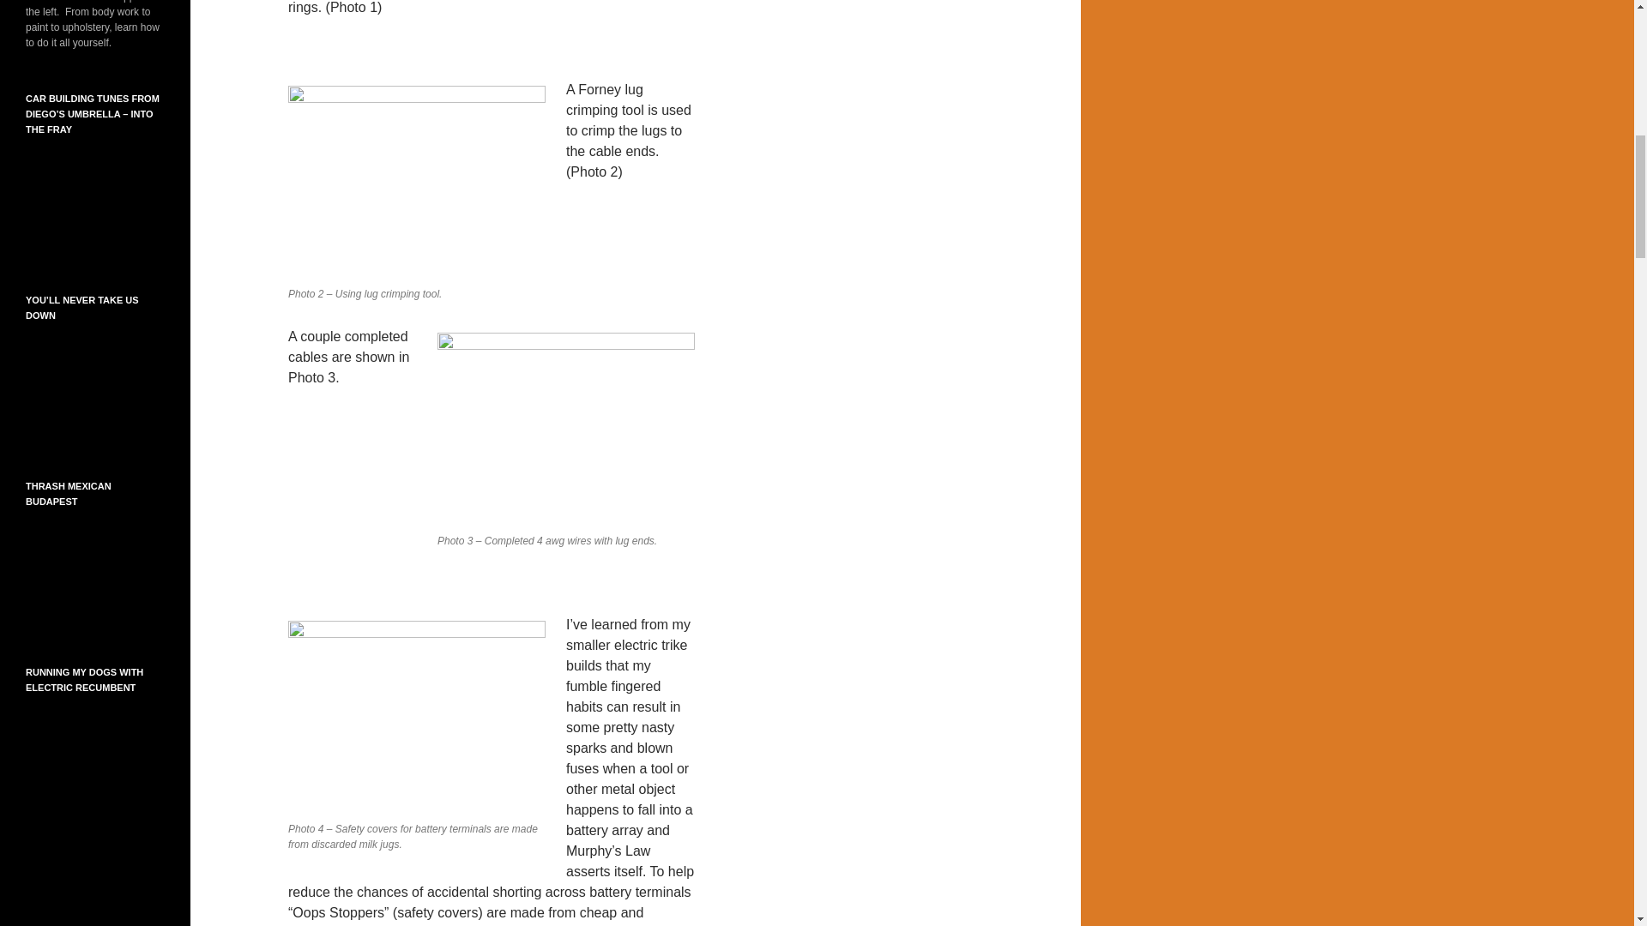 The image size is (1647, 926). What do you see at coordinates (923, 31) in the screenshot?
I see `Jawa 125` at bounding box center [923, 31].